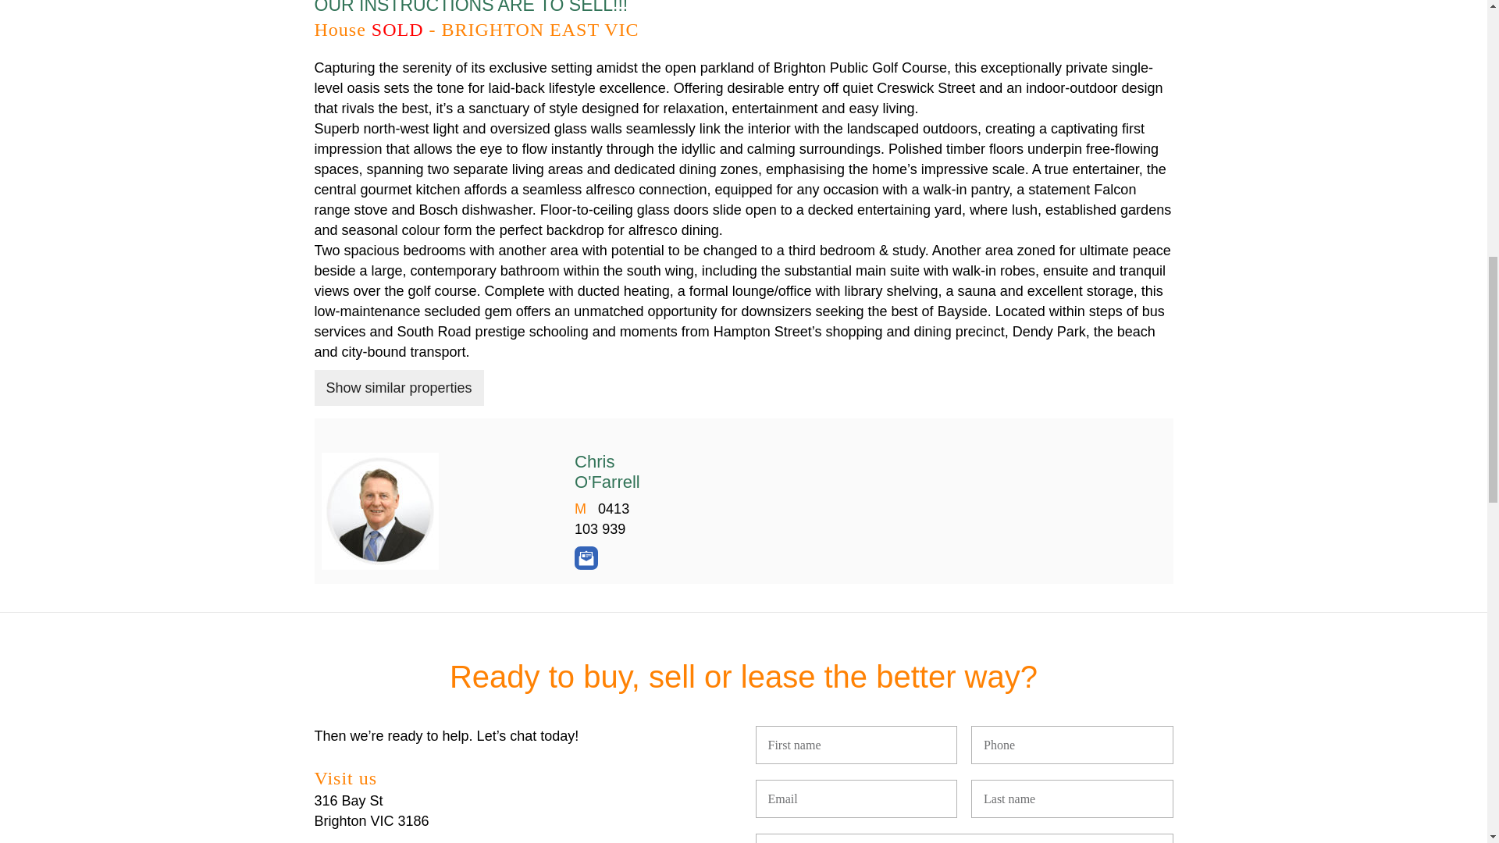 This screenshot has width=1499, height=843. I want to click on Contact Chris O'Farrell by Email, so click(586, 557).